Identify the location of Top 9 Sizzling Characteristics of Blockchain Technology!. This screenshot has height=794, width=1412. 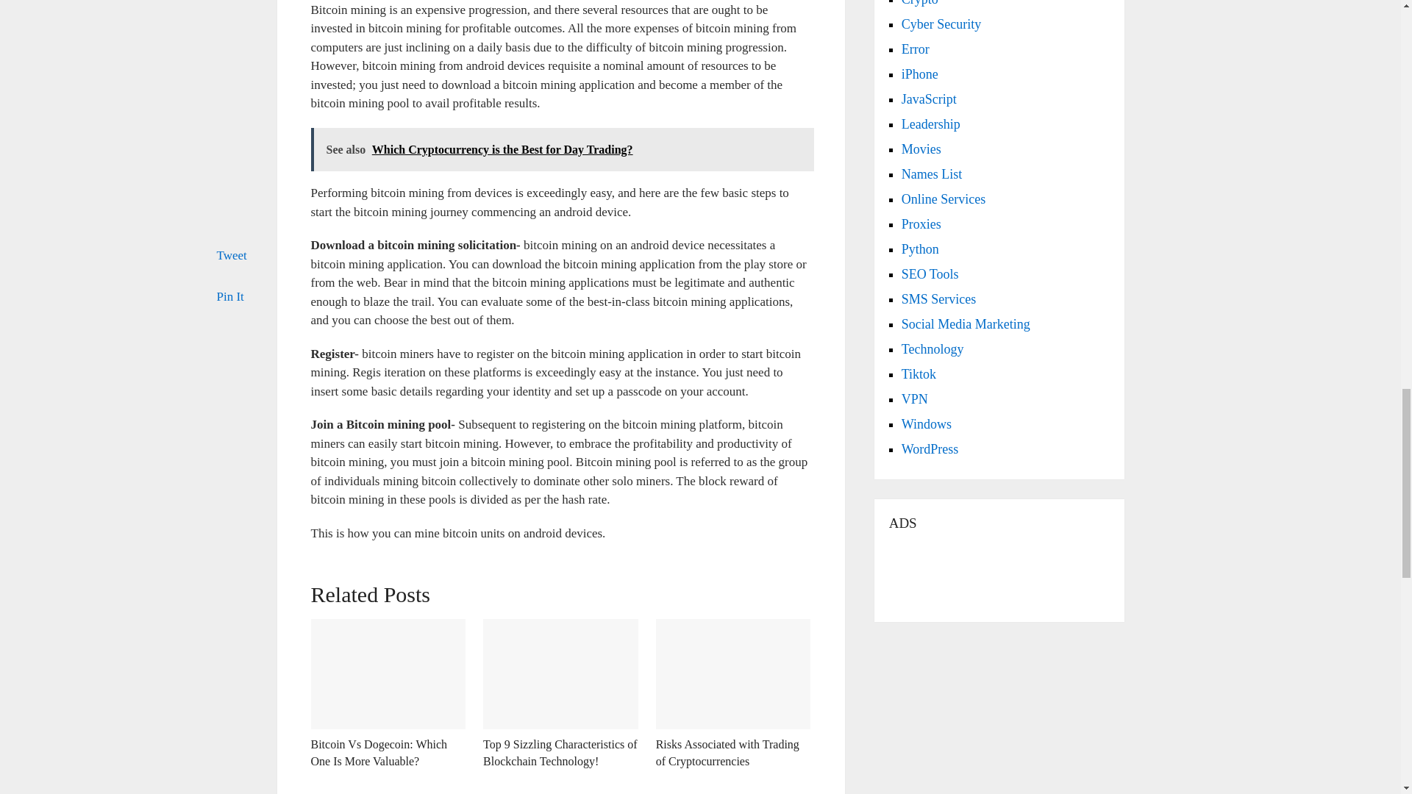
(560, 753).